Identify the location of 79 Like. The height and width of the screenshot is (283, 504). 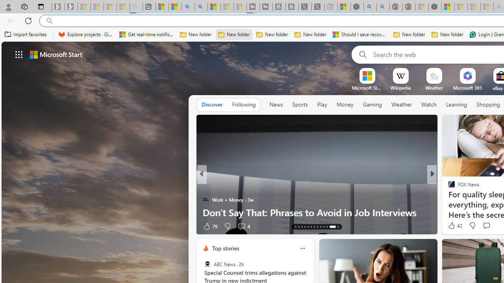
(209, 226).